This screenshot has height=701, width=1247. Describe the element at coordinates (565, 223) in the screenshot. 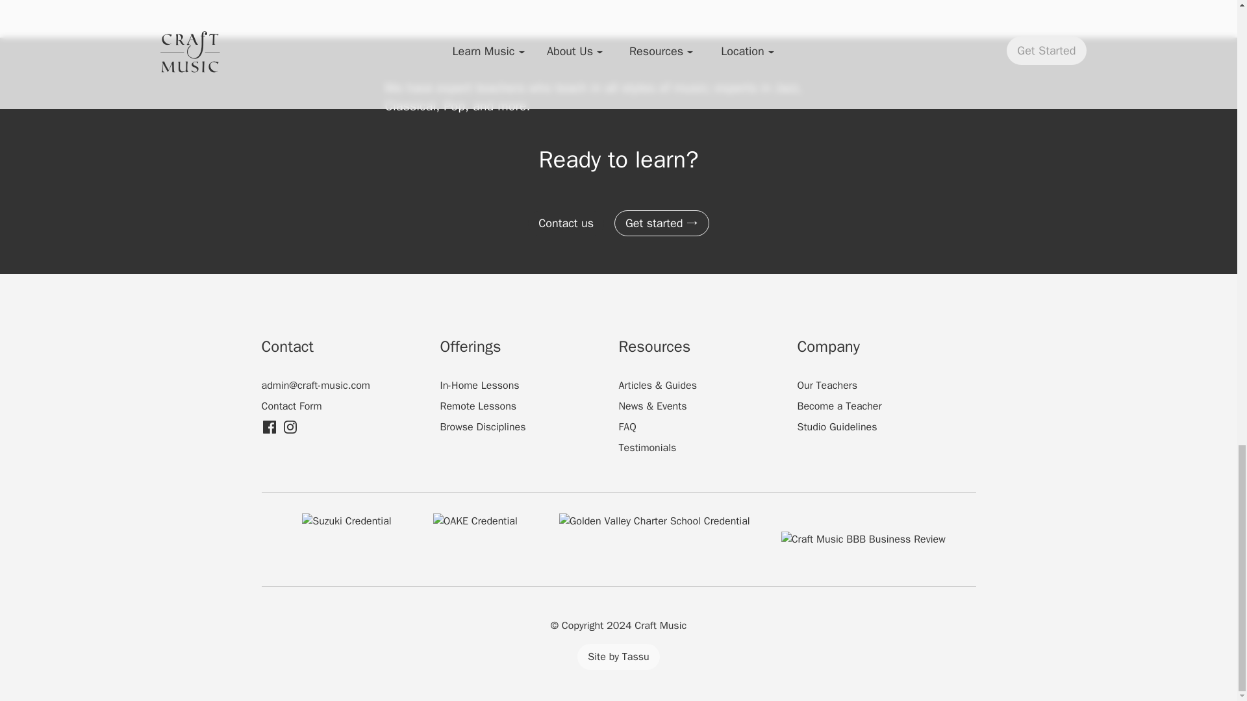

I see `Contact us` at that location.